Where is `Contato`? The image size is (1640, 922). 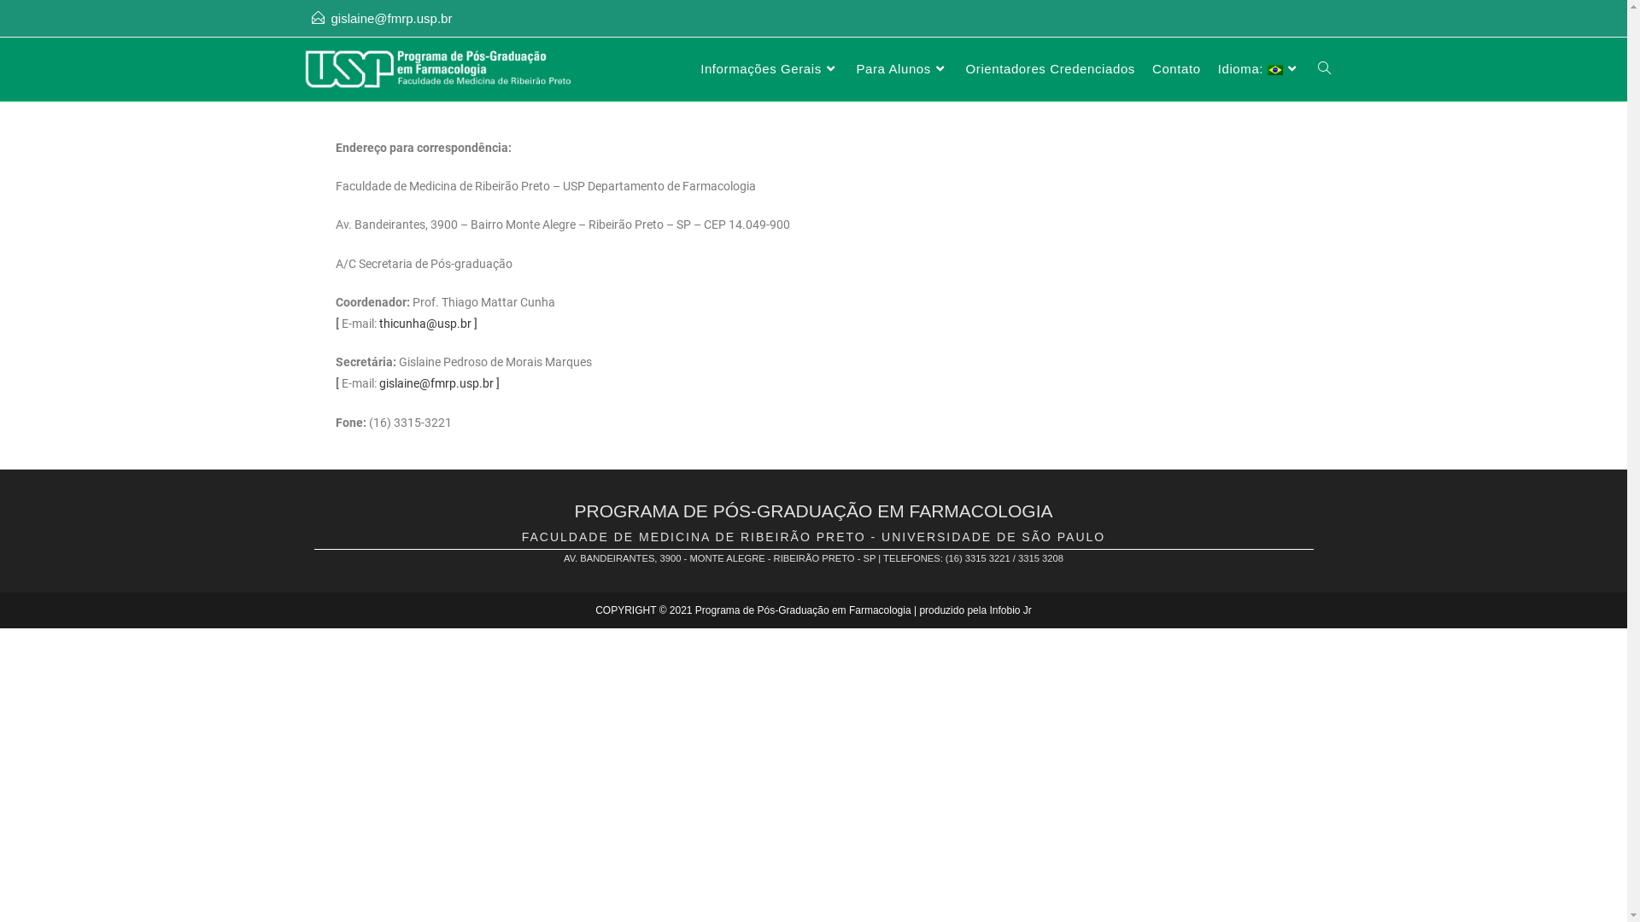
Contato is located at coordinates (1177, 69).